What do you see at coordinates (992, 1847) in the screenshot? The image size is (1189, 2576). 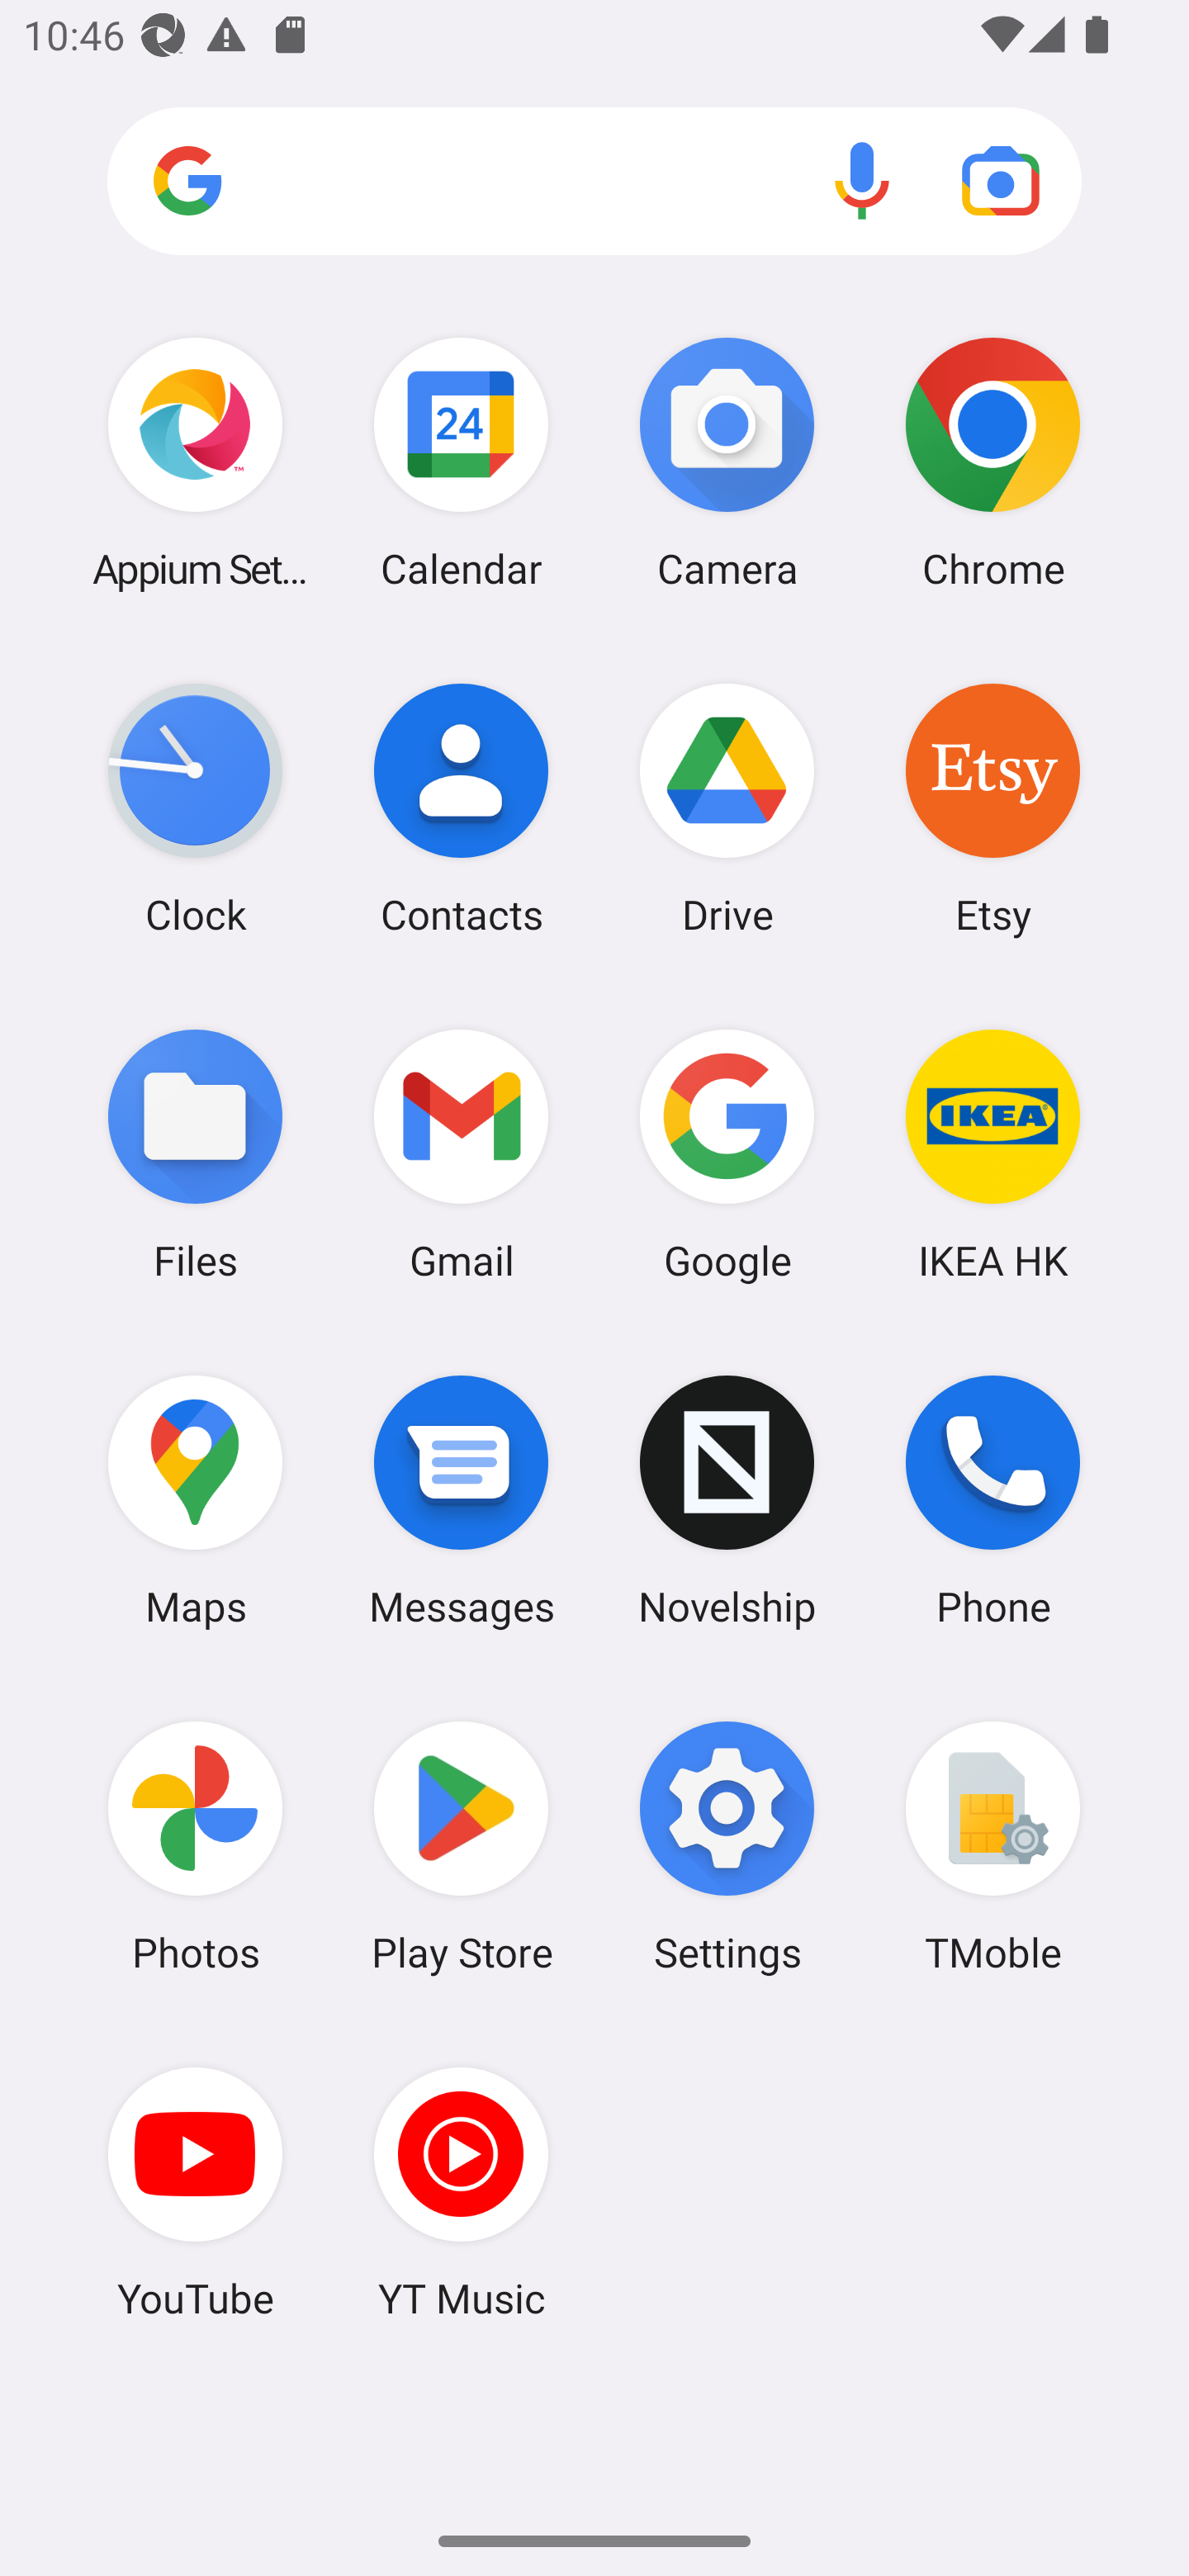 I see `TMoble` at bounding box center [992, 1847].